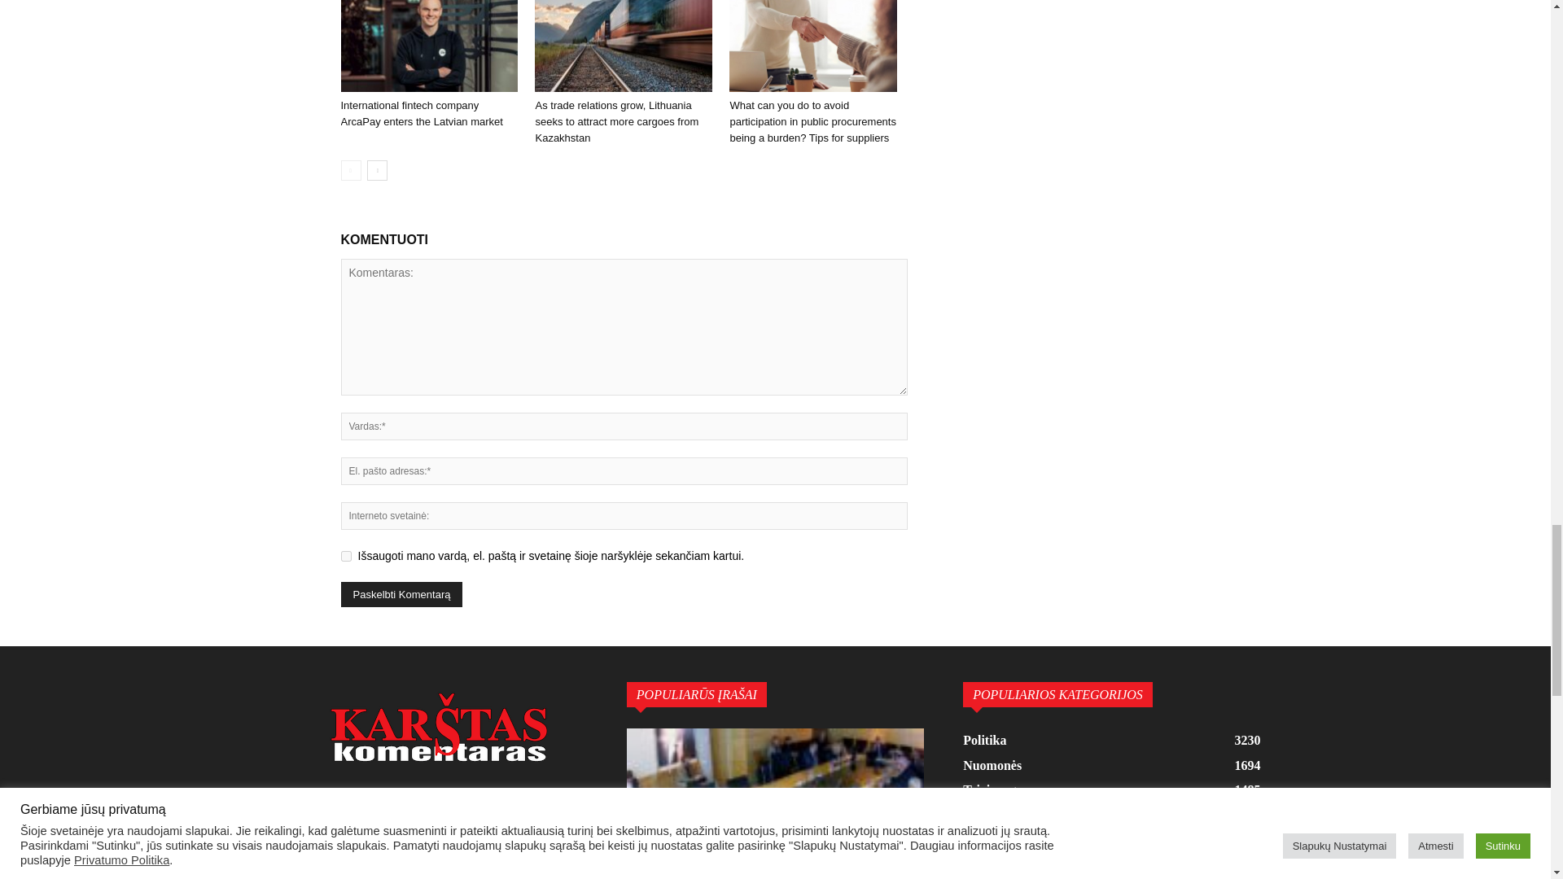 The image size is (1563, 879). Describe the element at coordinates (345, 557) in the screenshot. I see `yes` at that location.